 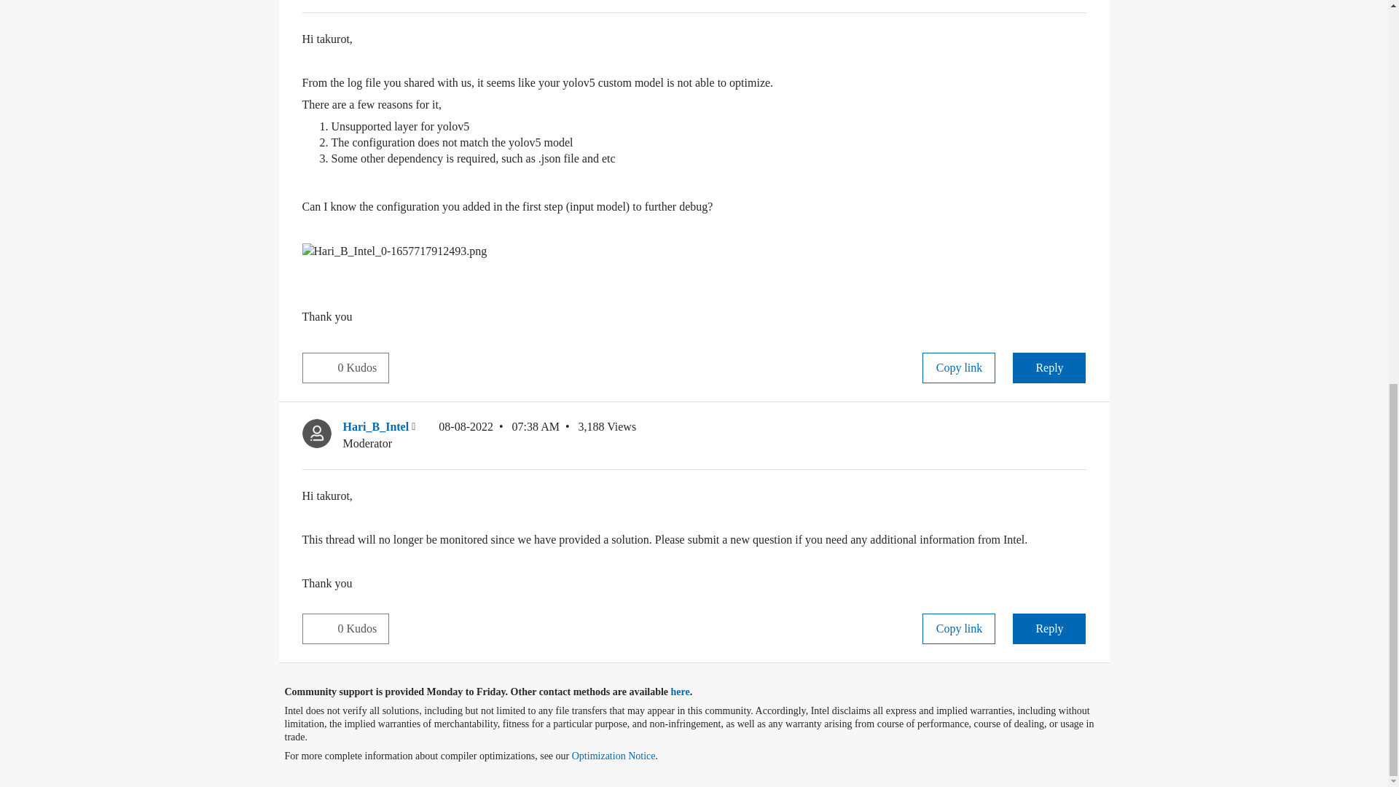 What do you see at coordinates (320, 367) in the screenshot?
I see `Click here to give kudos to this post.` at bounding box center [320, 367].